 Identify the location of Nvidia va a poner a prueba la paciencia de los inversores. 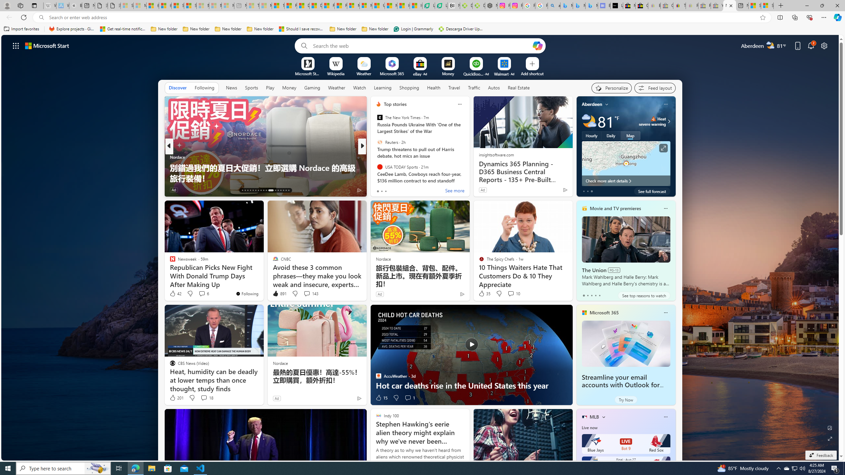
(454, 6).